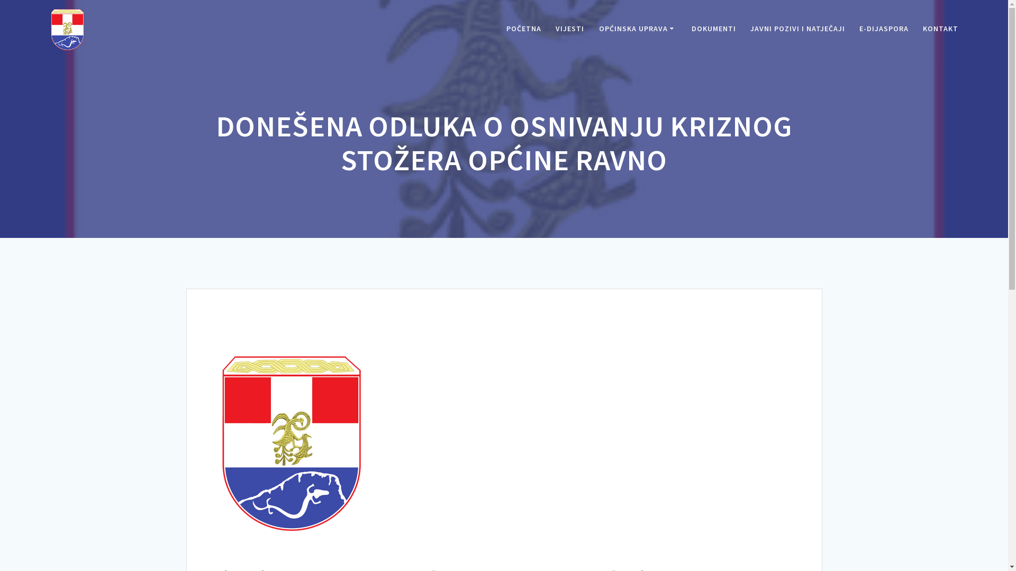 The width and height of the screenshot is (1016, 571). What do you see at coordinates (714, 30) in the screenshot?
I see `DOKUMENTI` at bounding box center [714, 30].